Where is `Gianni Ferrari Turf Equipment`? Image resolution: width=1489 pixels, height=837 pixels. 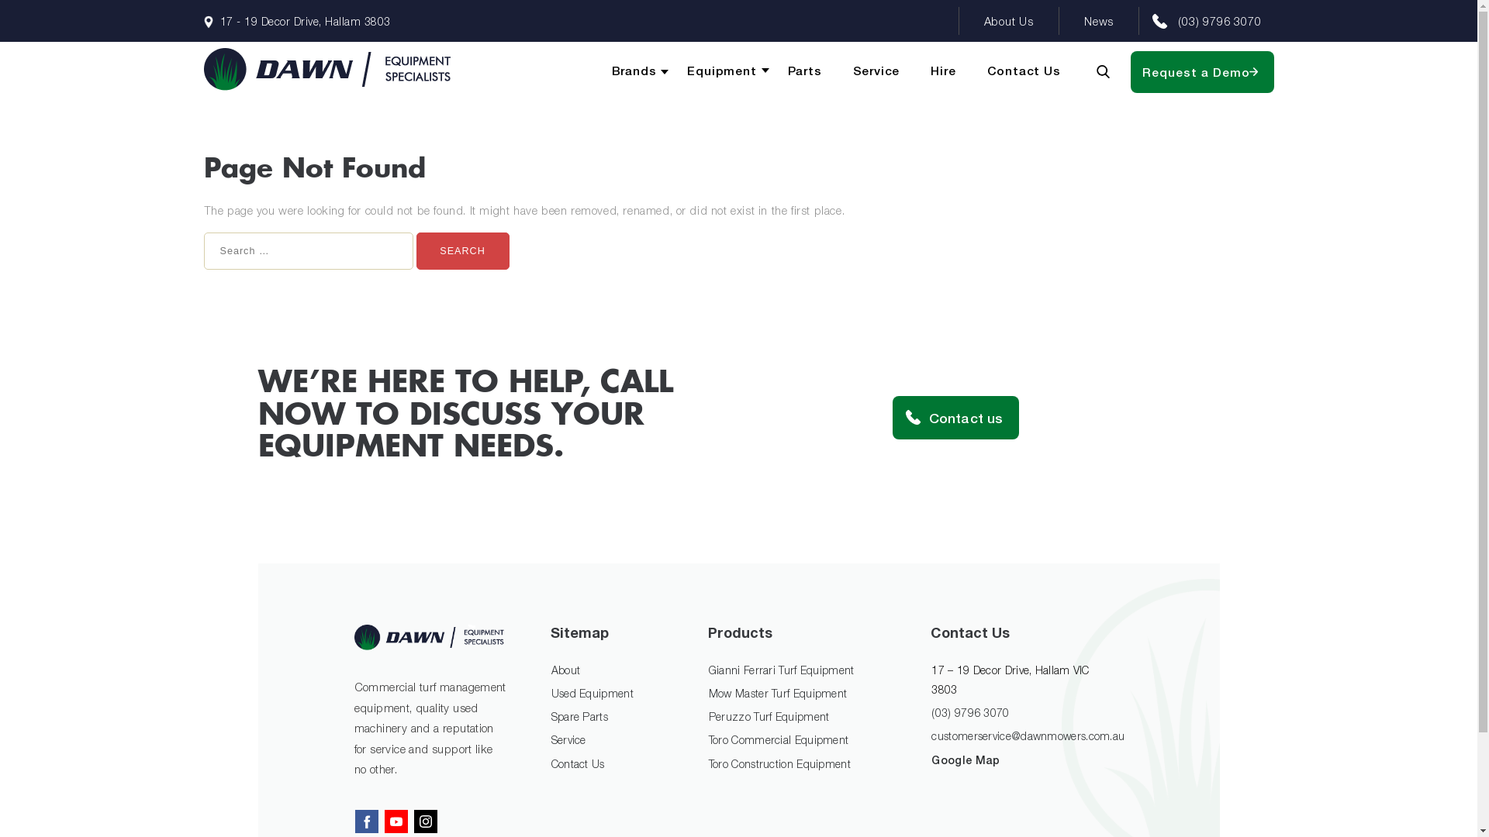 Gianni Ferrari Turf Equipment is located at coordinates (782, 670).